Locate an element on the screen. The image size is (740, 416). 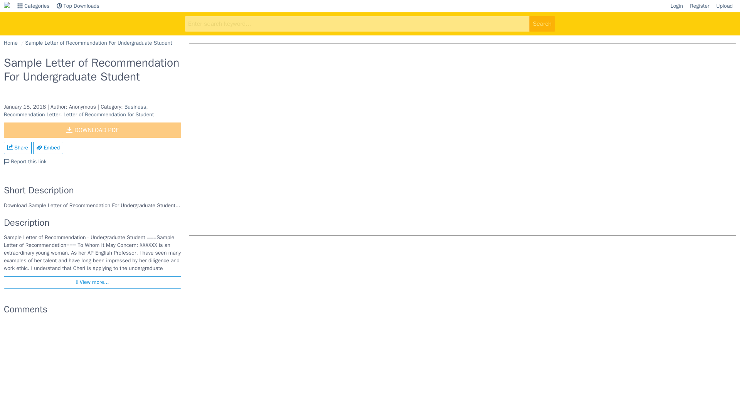
View more... is located at coordinates (92, 282).